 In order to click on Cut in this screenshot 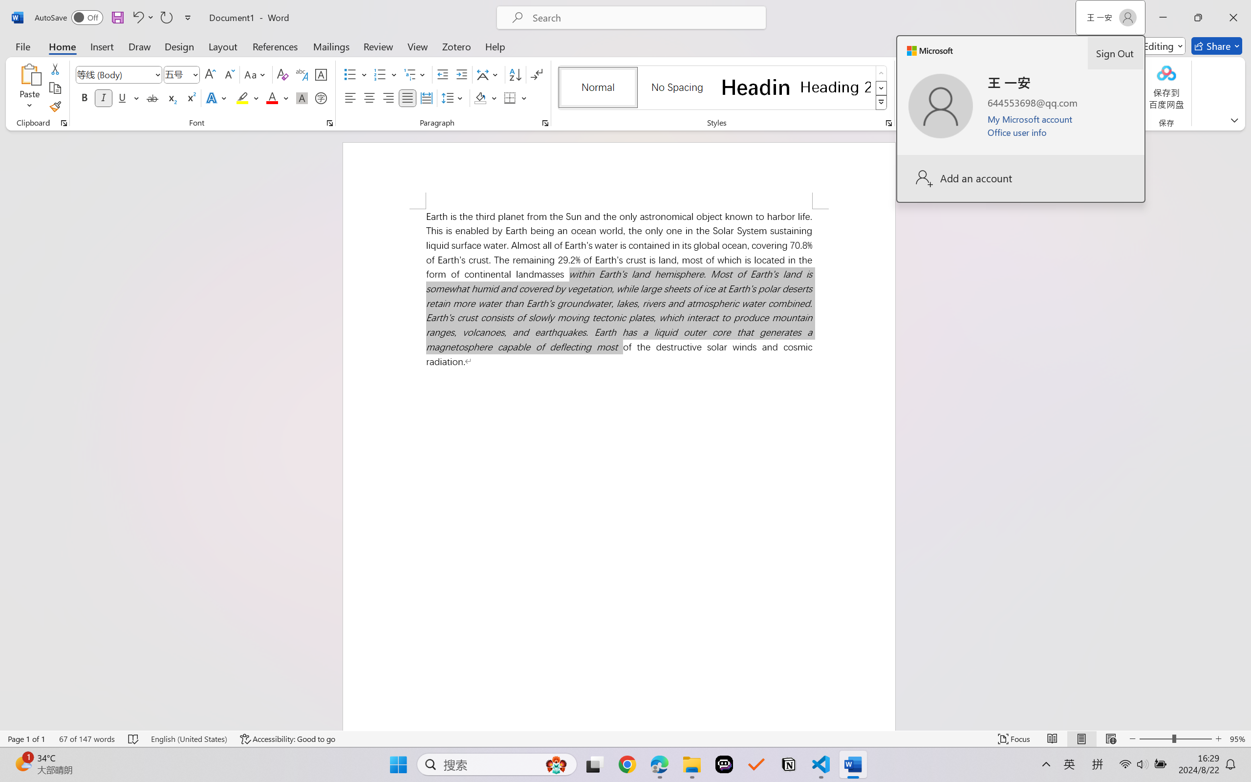, I will do `click(55, 68)`.